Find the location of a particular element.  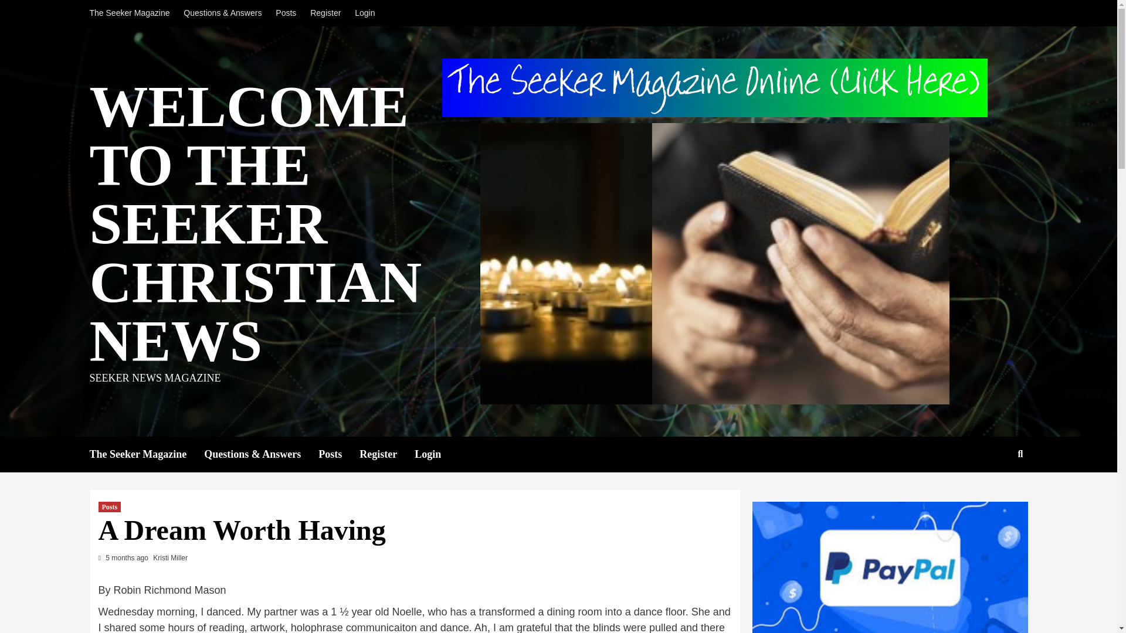

Register is located at coordinates (325, 13).